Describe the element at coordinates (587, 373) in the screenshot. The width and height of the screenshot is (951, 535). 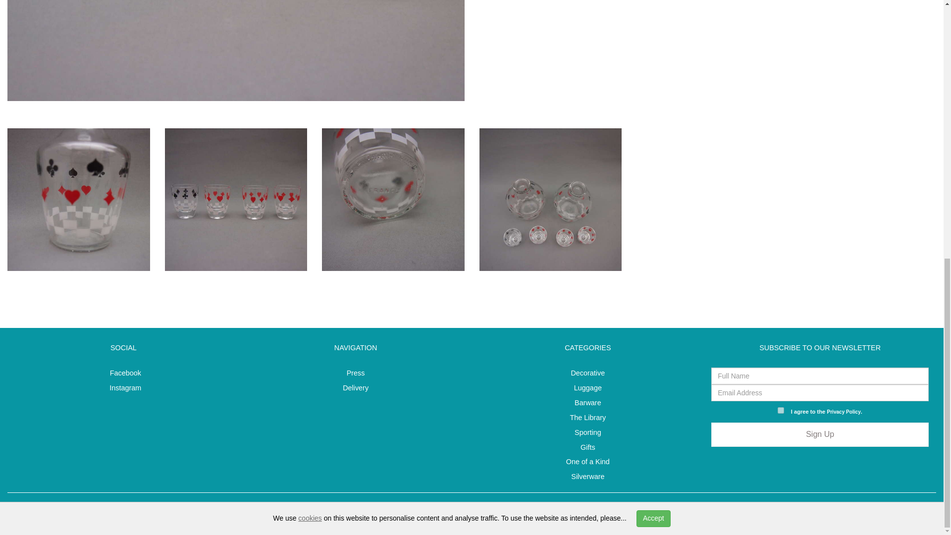
I see `Decorative` at that location.